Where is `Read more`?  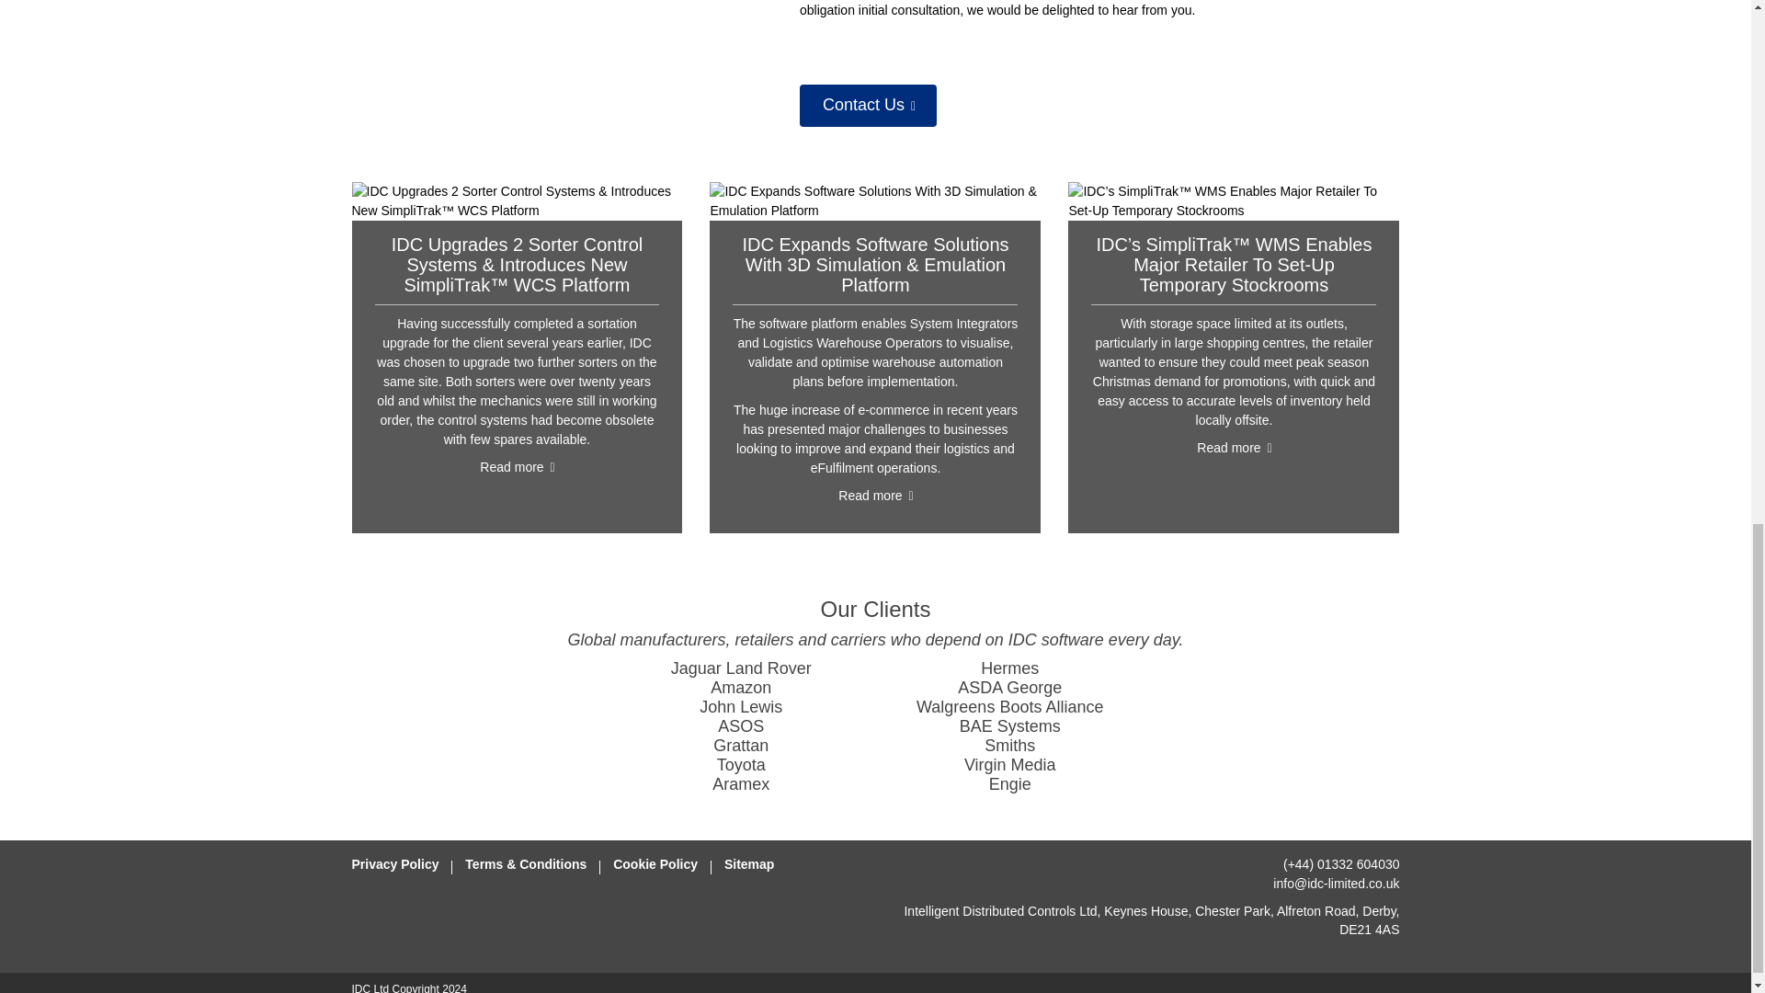
Read more is located at coordinates (874, 496).